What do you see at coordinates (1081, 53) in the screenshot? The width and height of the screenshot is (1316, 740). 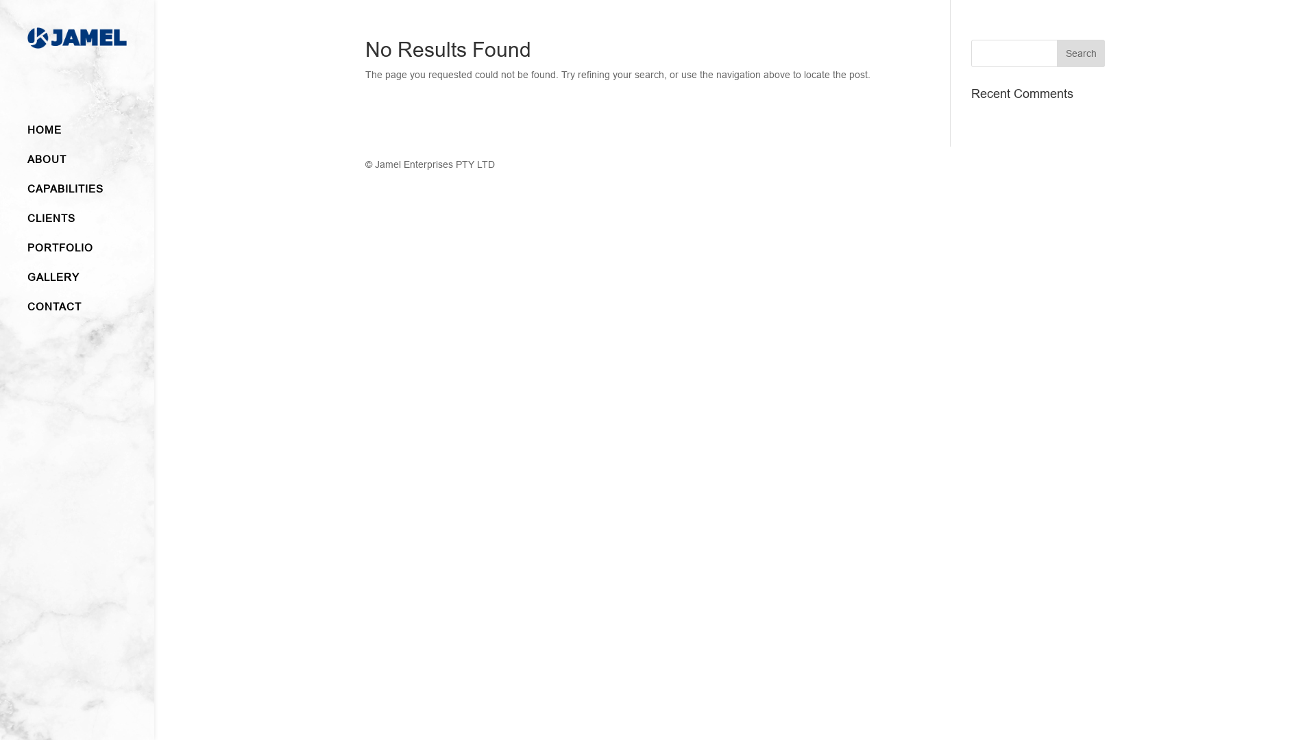 I see `Search` at bounding box center [1081, 53].